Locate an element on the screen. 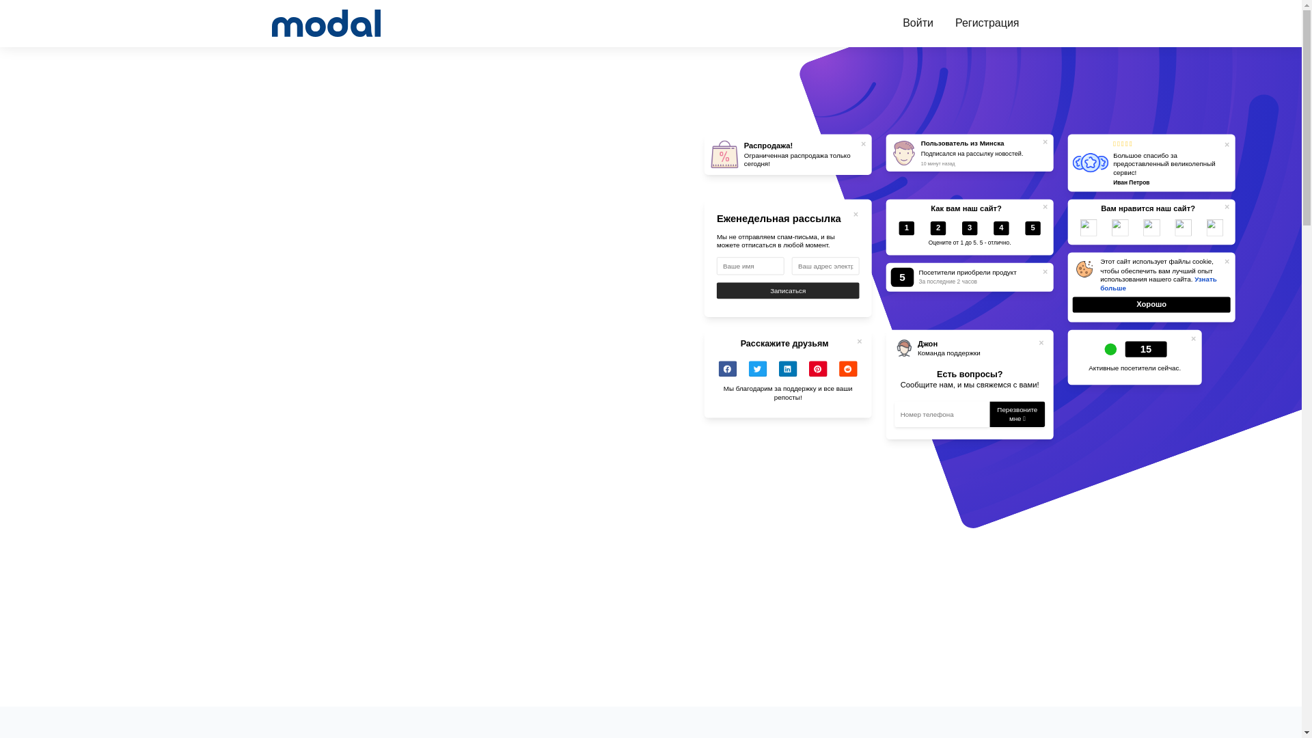  Reddit is located at coordinates (851, 372).